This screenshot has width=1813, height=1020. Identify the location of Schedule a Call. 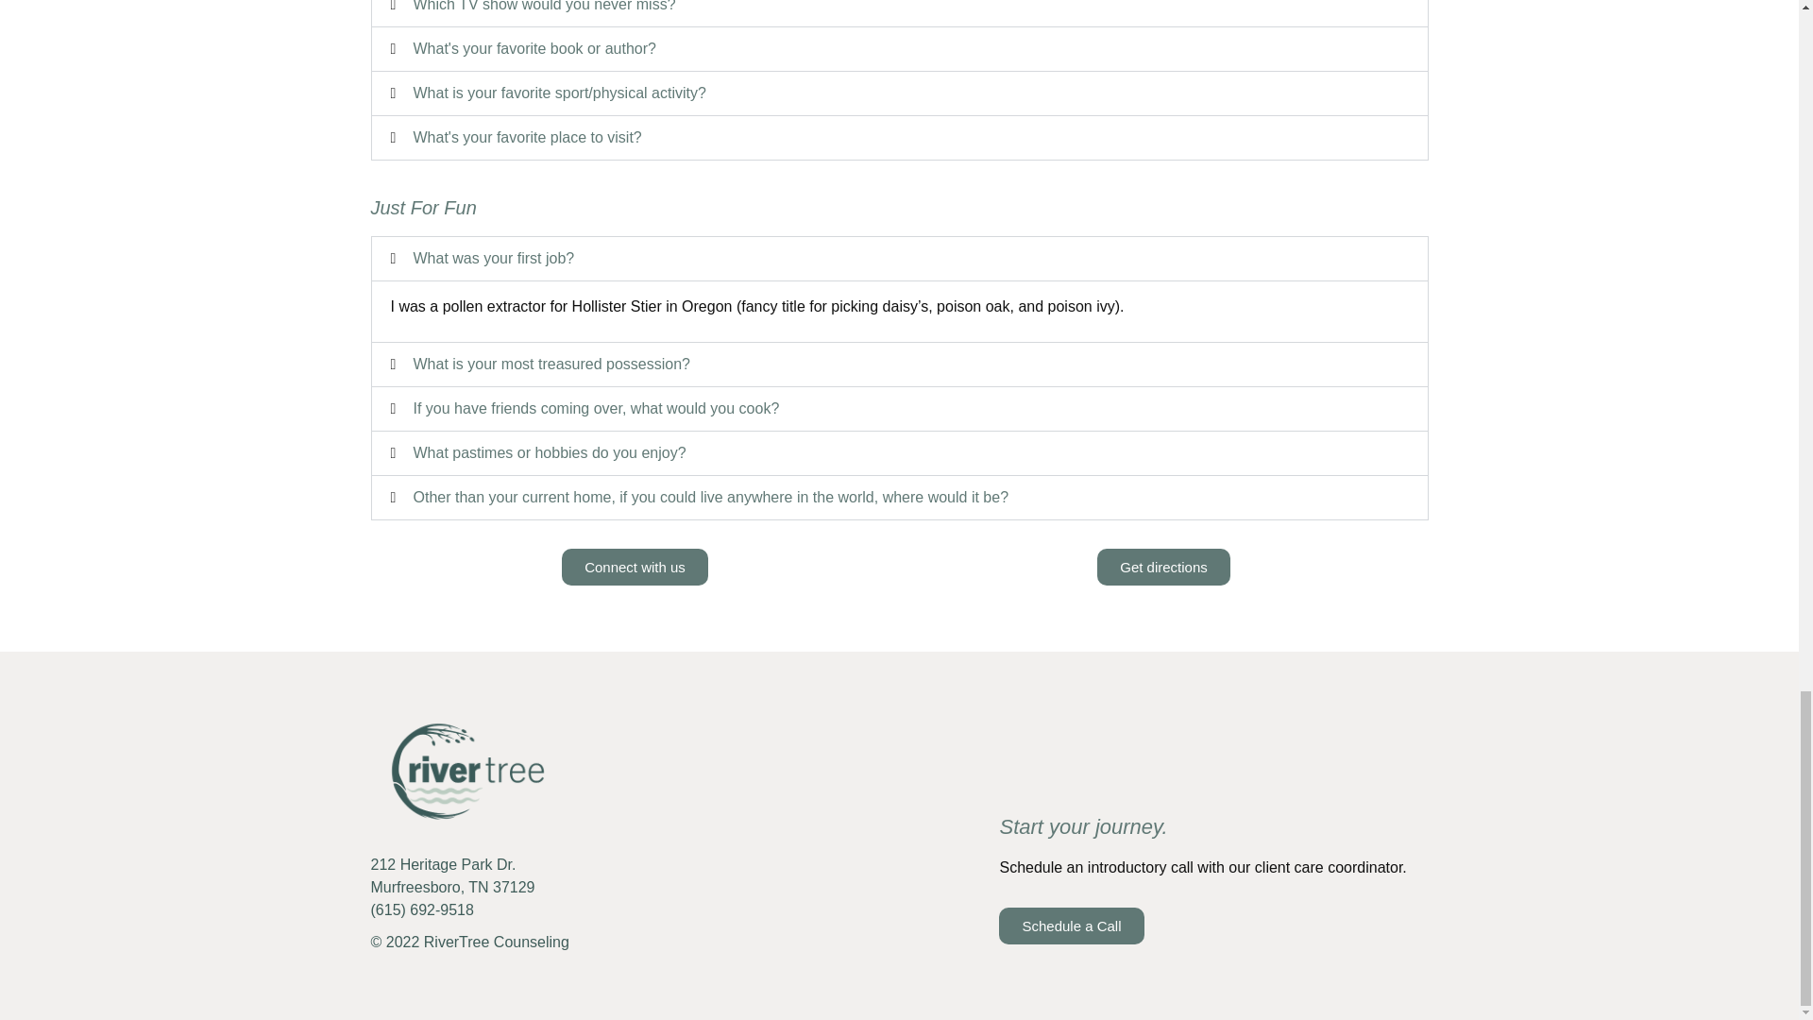
(1071, 926).